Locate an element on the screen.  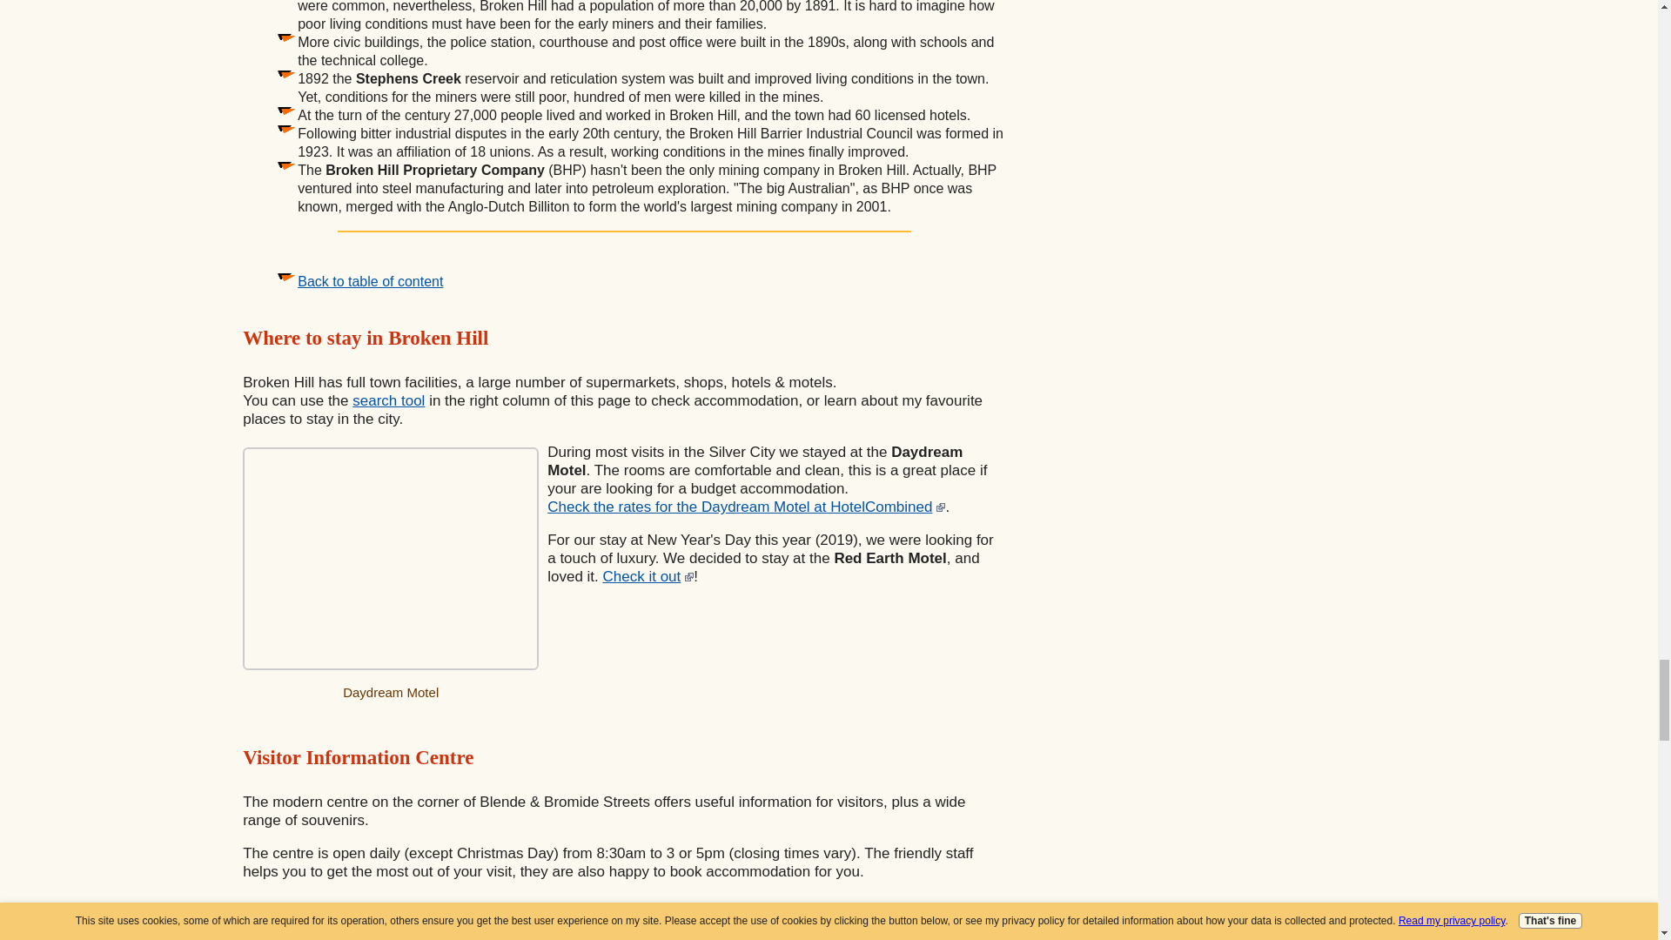
A row of motel rooms is located at coordinates (390, 559).